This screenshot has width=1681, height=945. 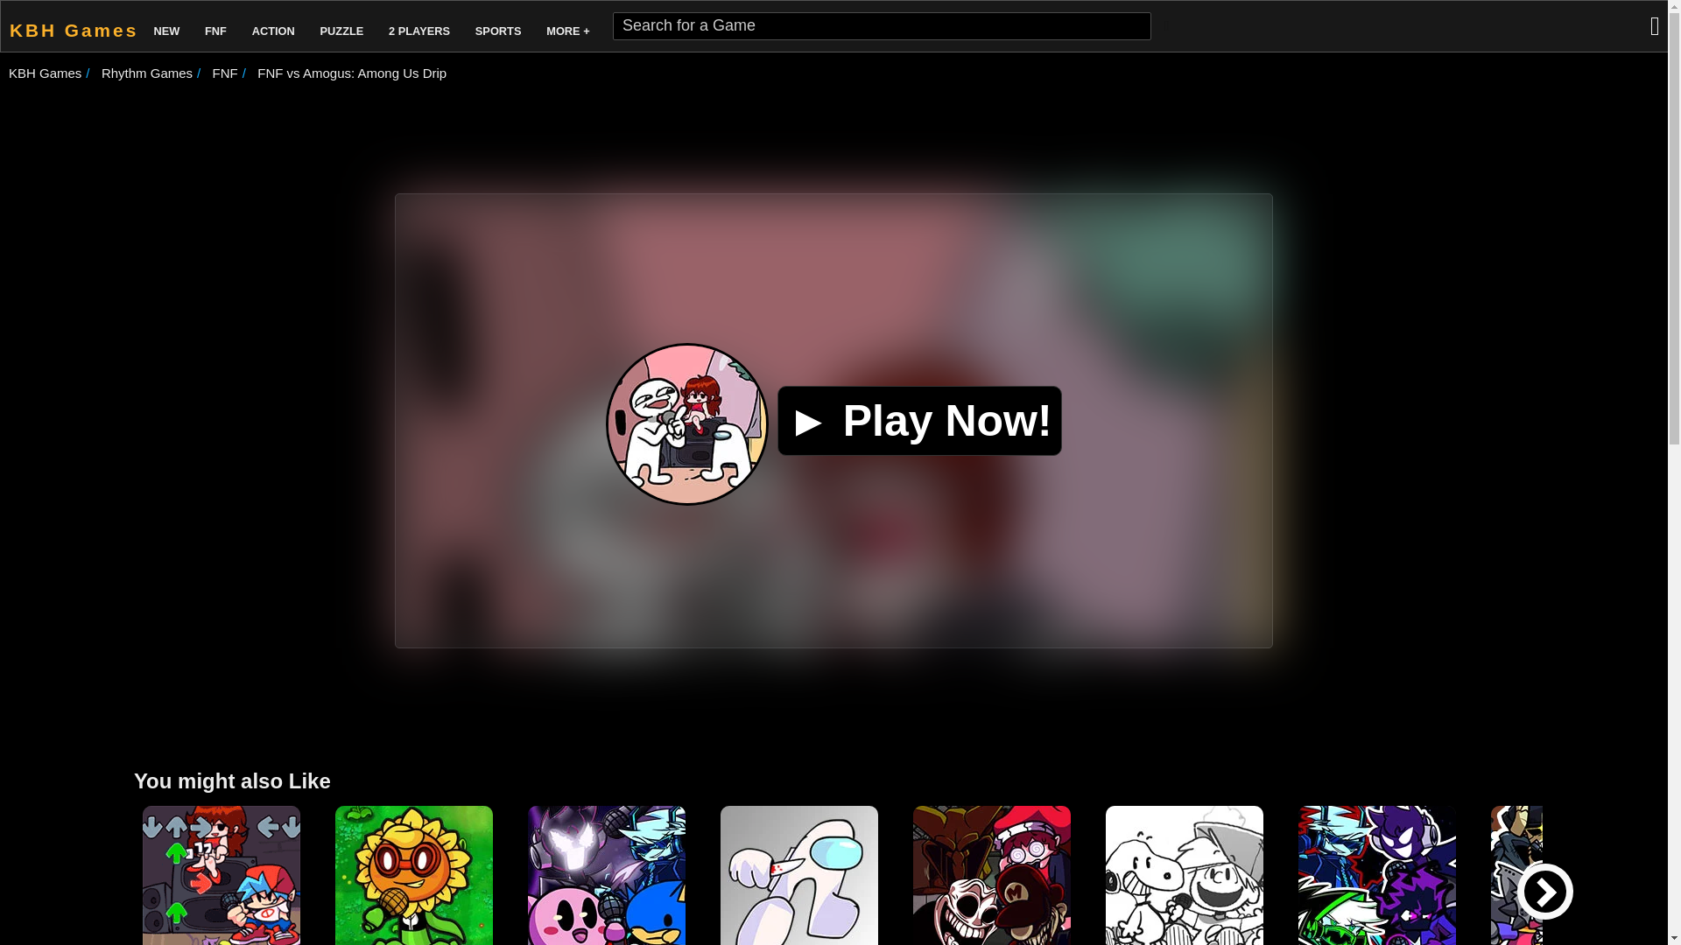 I want to click on FNF Left Unlocked, but Everyone Sings It, so click(x=991, y=875).